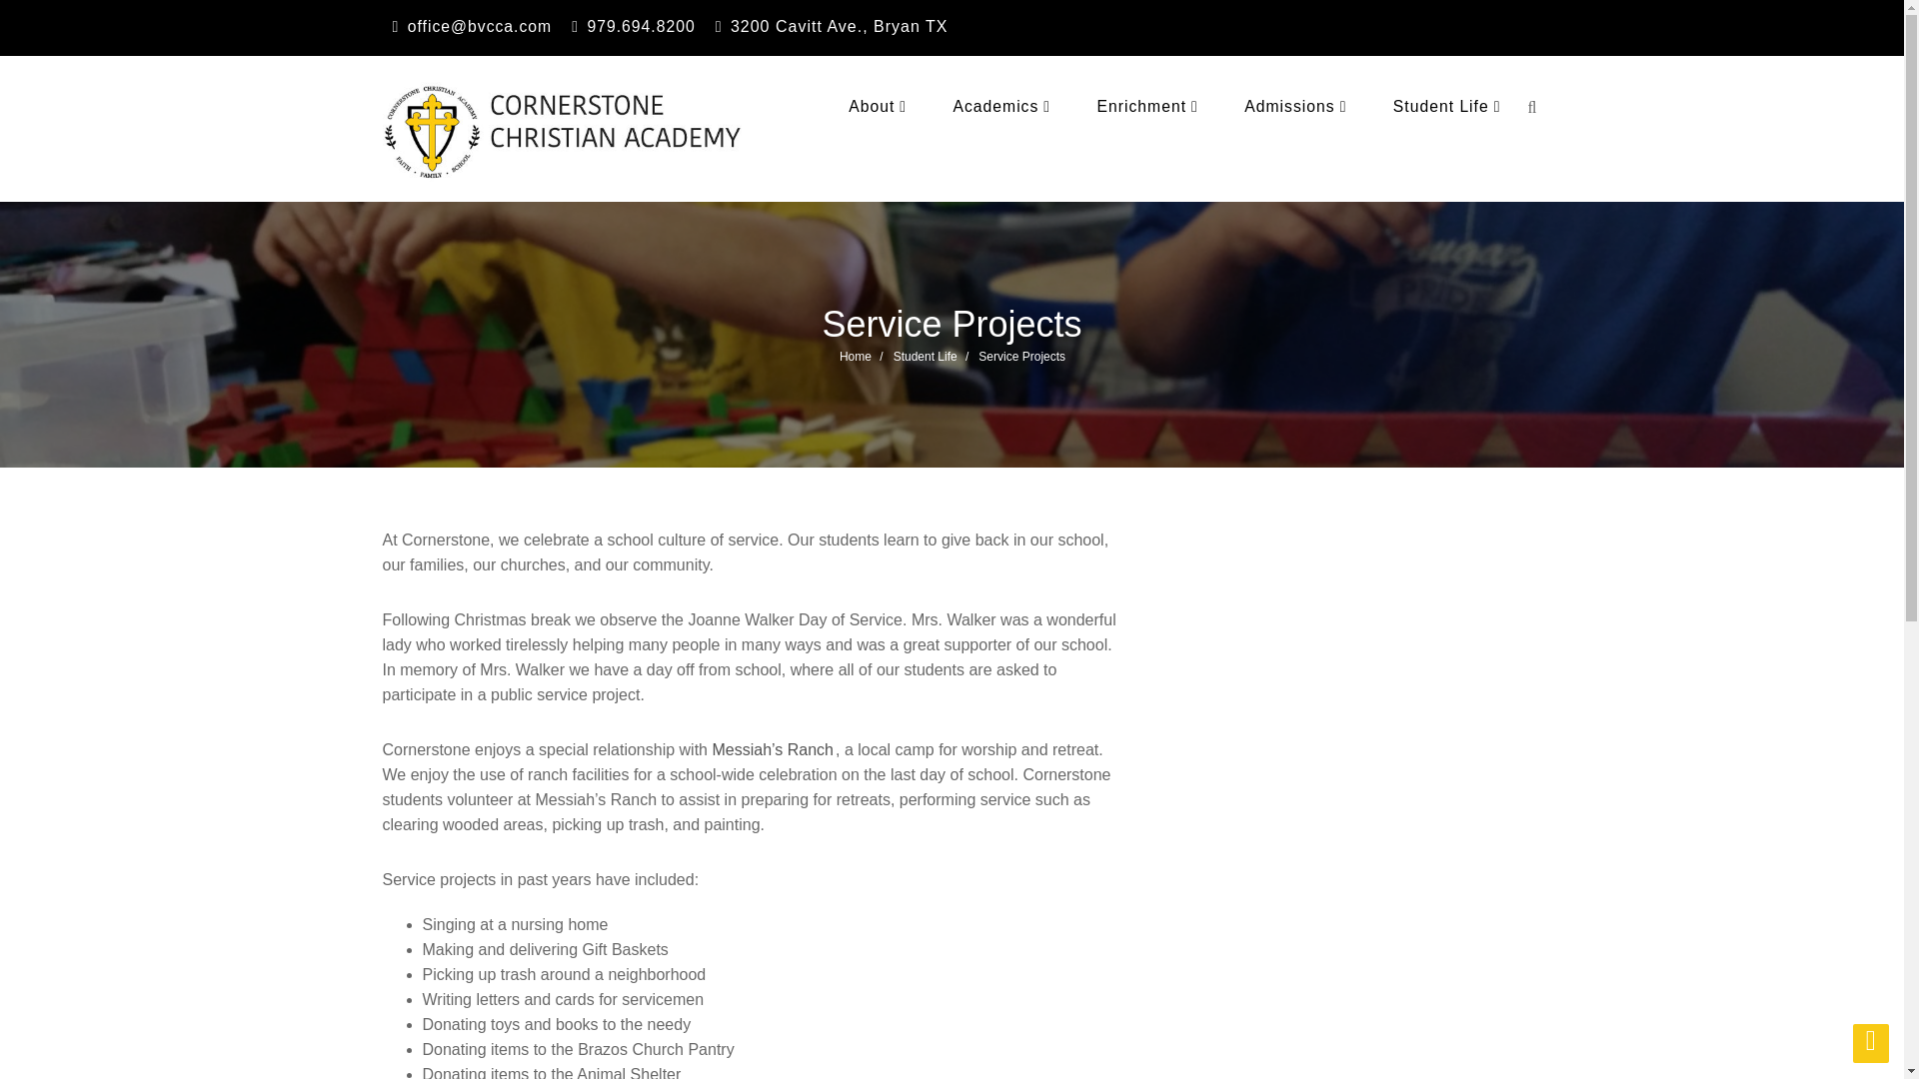 The image size is (1919, 1079). What do you see at coordinates (878, 106) in the screenshot?
I see `About` at bounding box center [878, 106].